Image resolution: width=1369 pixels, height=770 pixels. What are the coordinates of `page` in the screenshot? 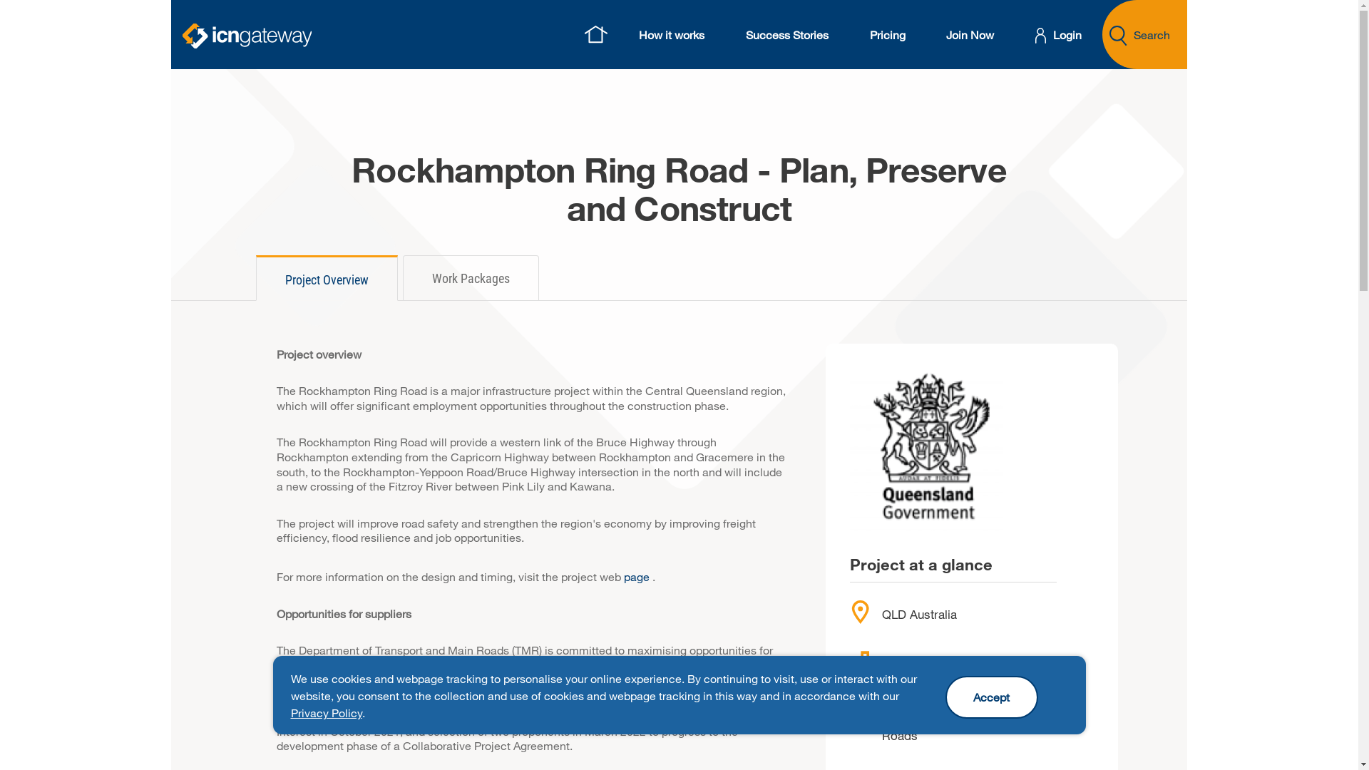 It's located at (636, 576).